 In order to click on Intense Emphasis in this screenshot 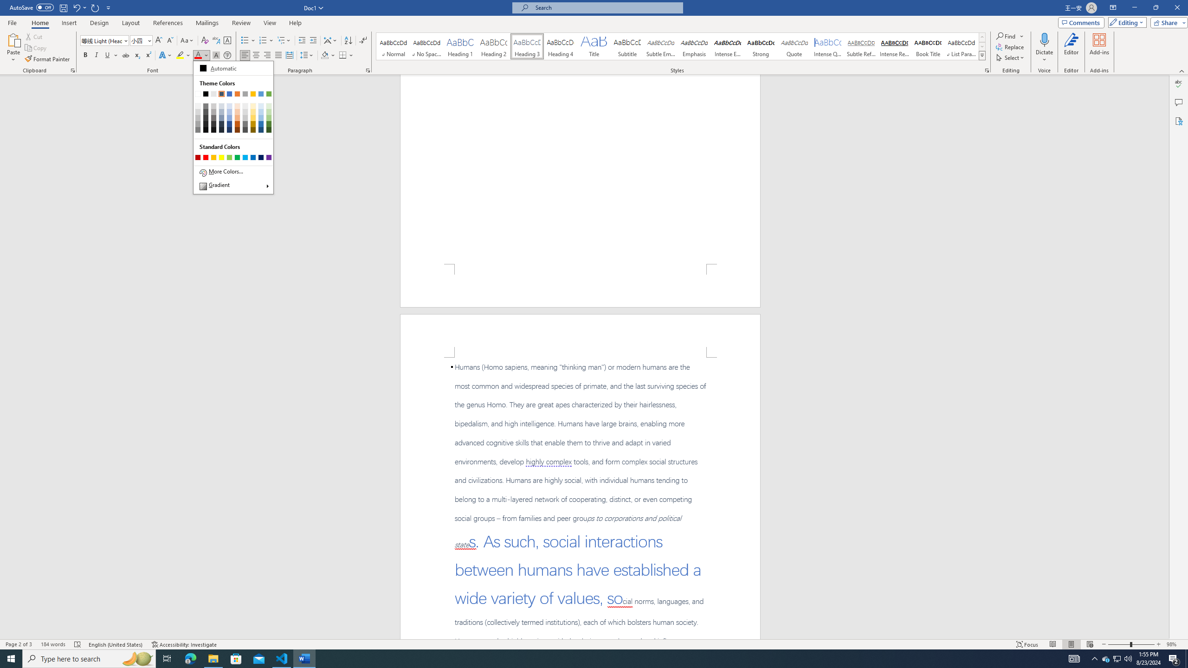, I will do `click(728, 46)`.